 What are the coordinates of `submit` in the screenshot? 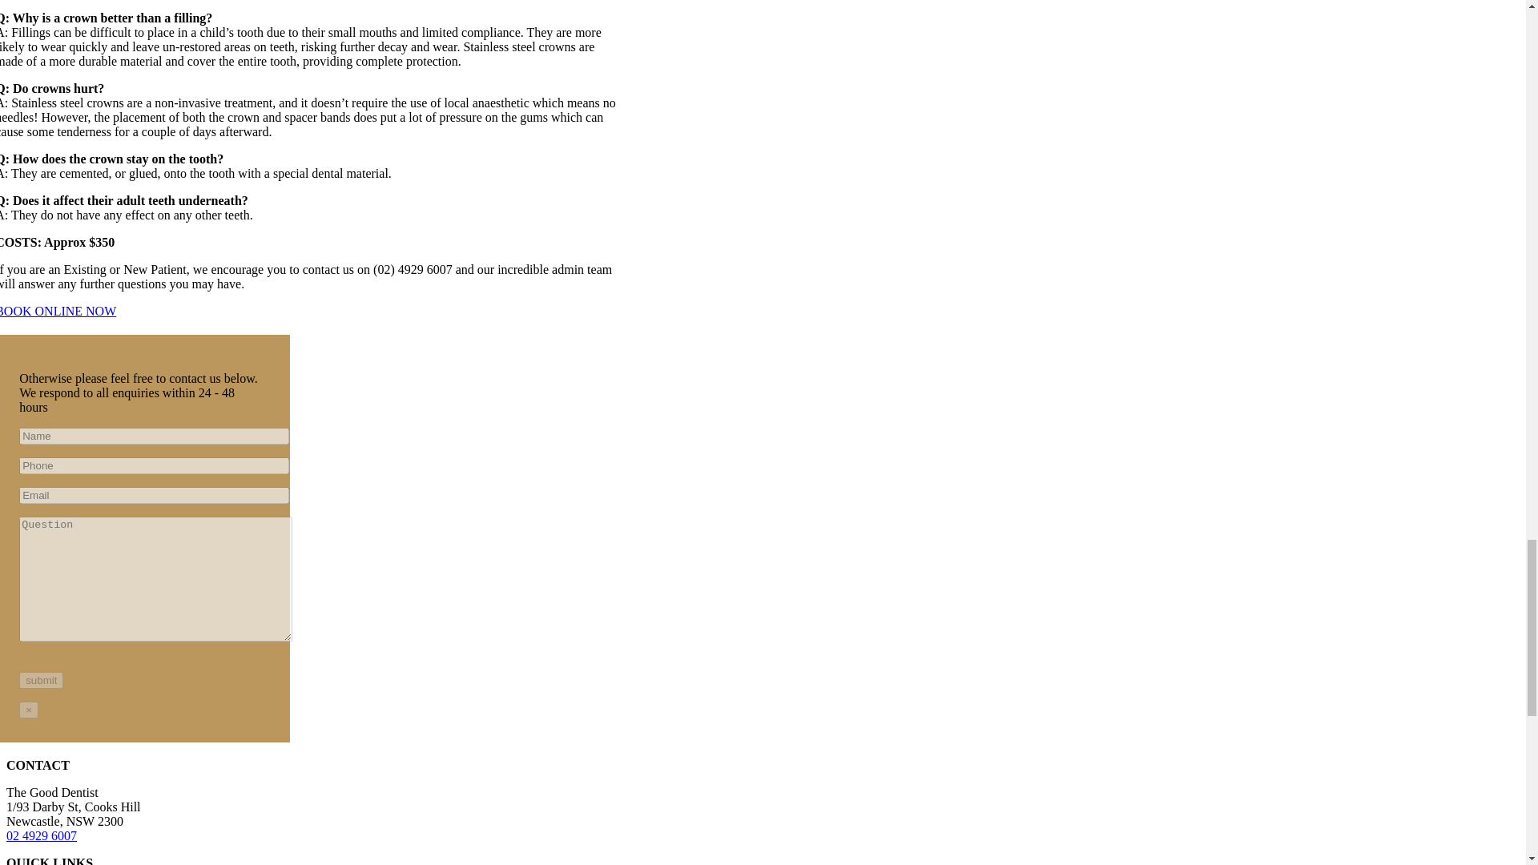 It's located at (40, 680).